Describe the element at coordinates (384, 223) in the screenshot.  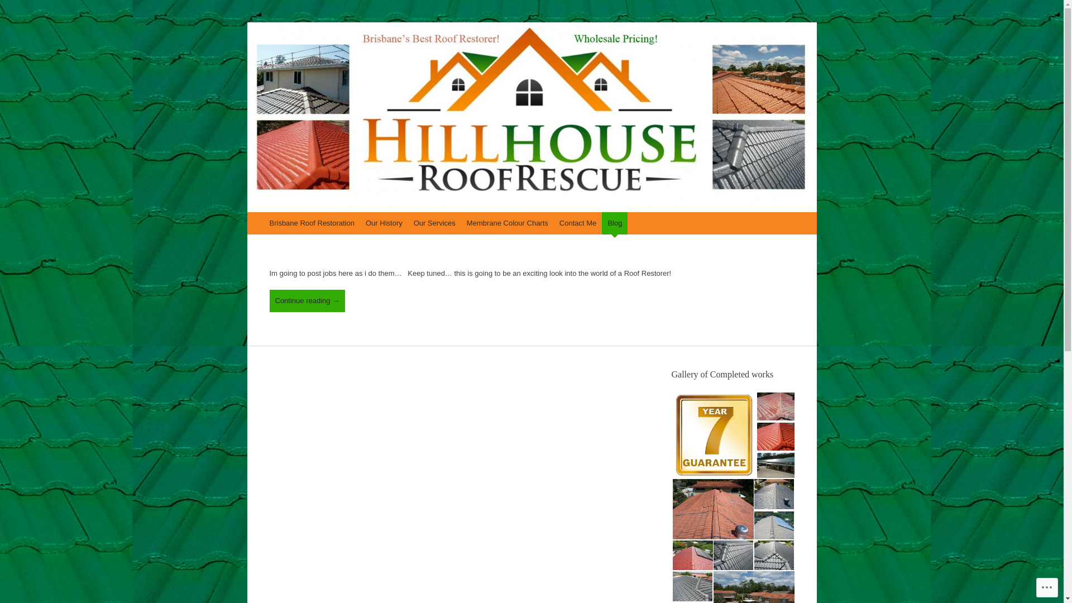
I see `Our History` at that location.